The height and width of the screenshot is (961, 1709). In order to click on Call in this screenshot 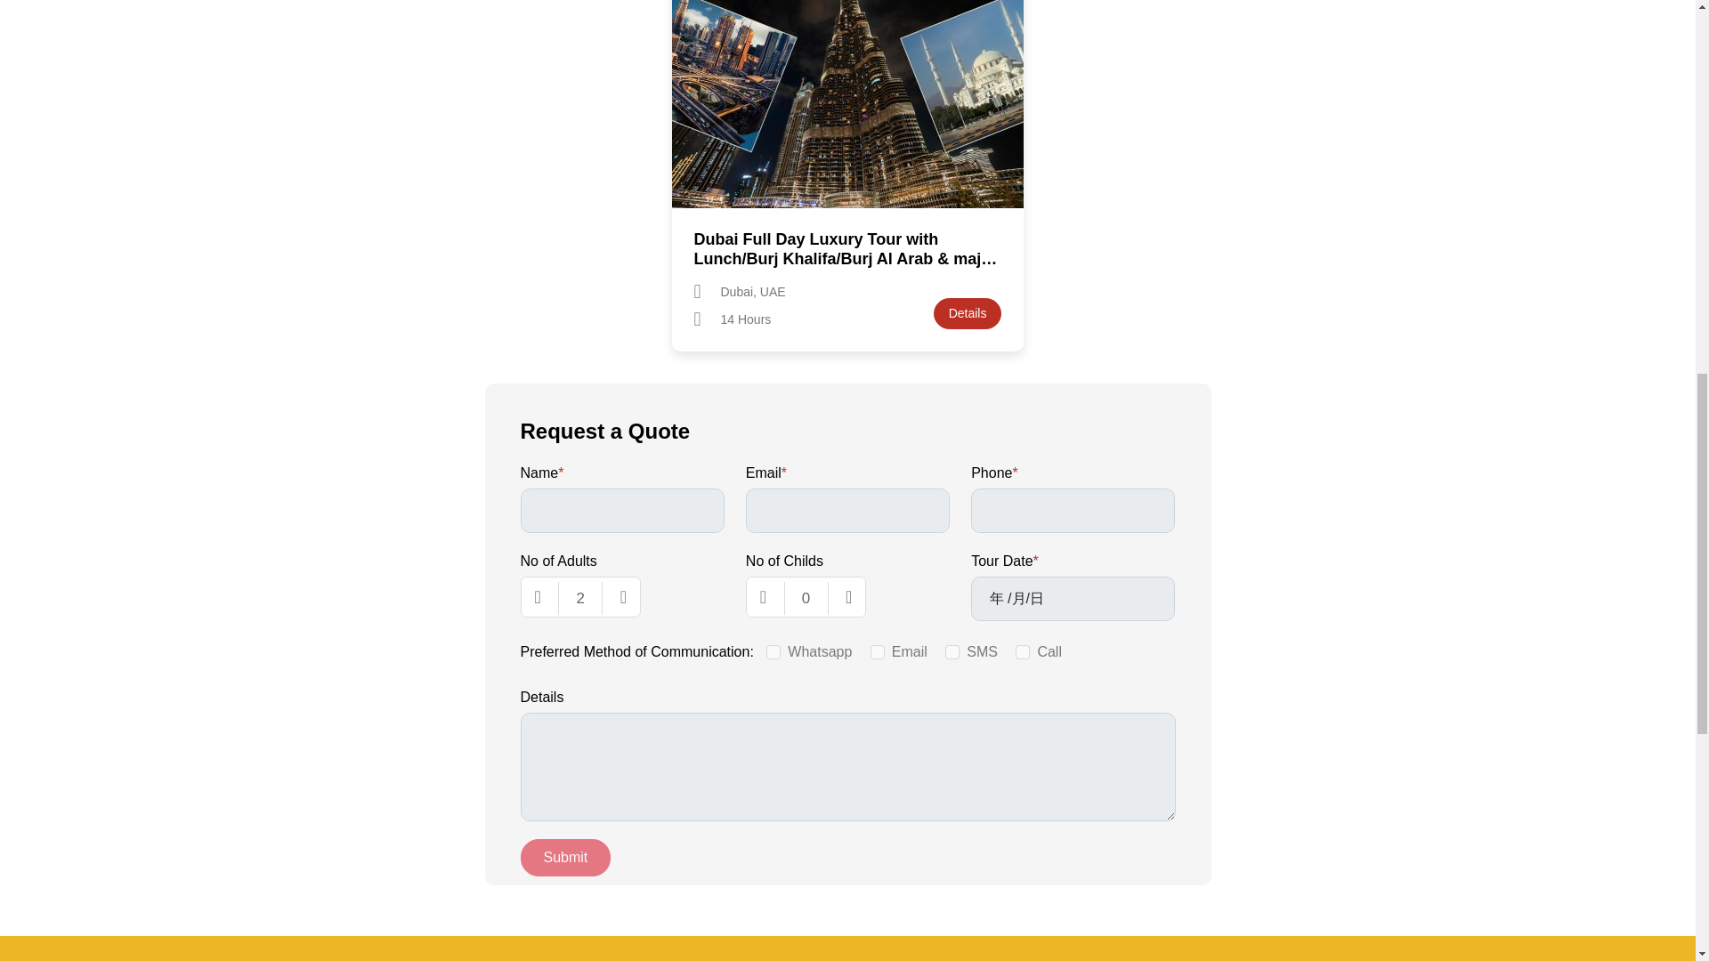, I will do `click(1022, 651)`.